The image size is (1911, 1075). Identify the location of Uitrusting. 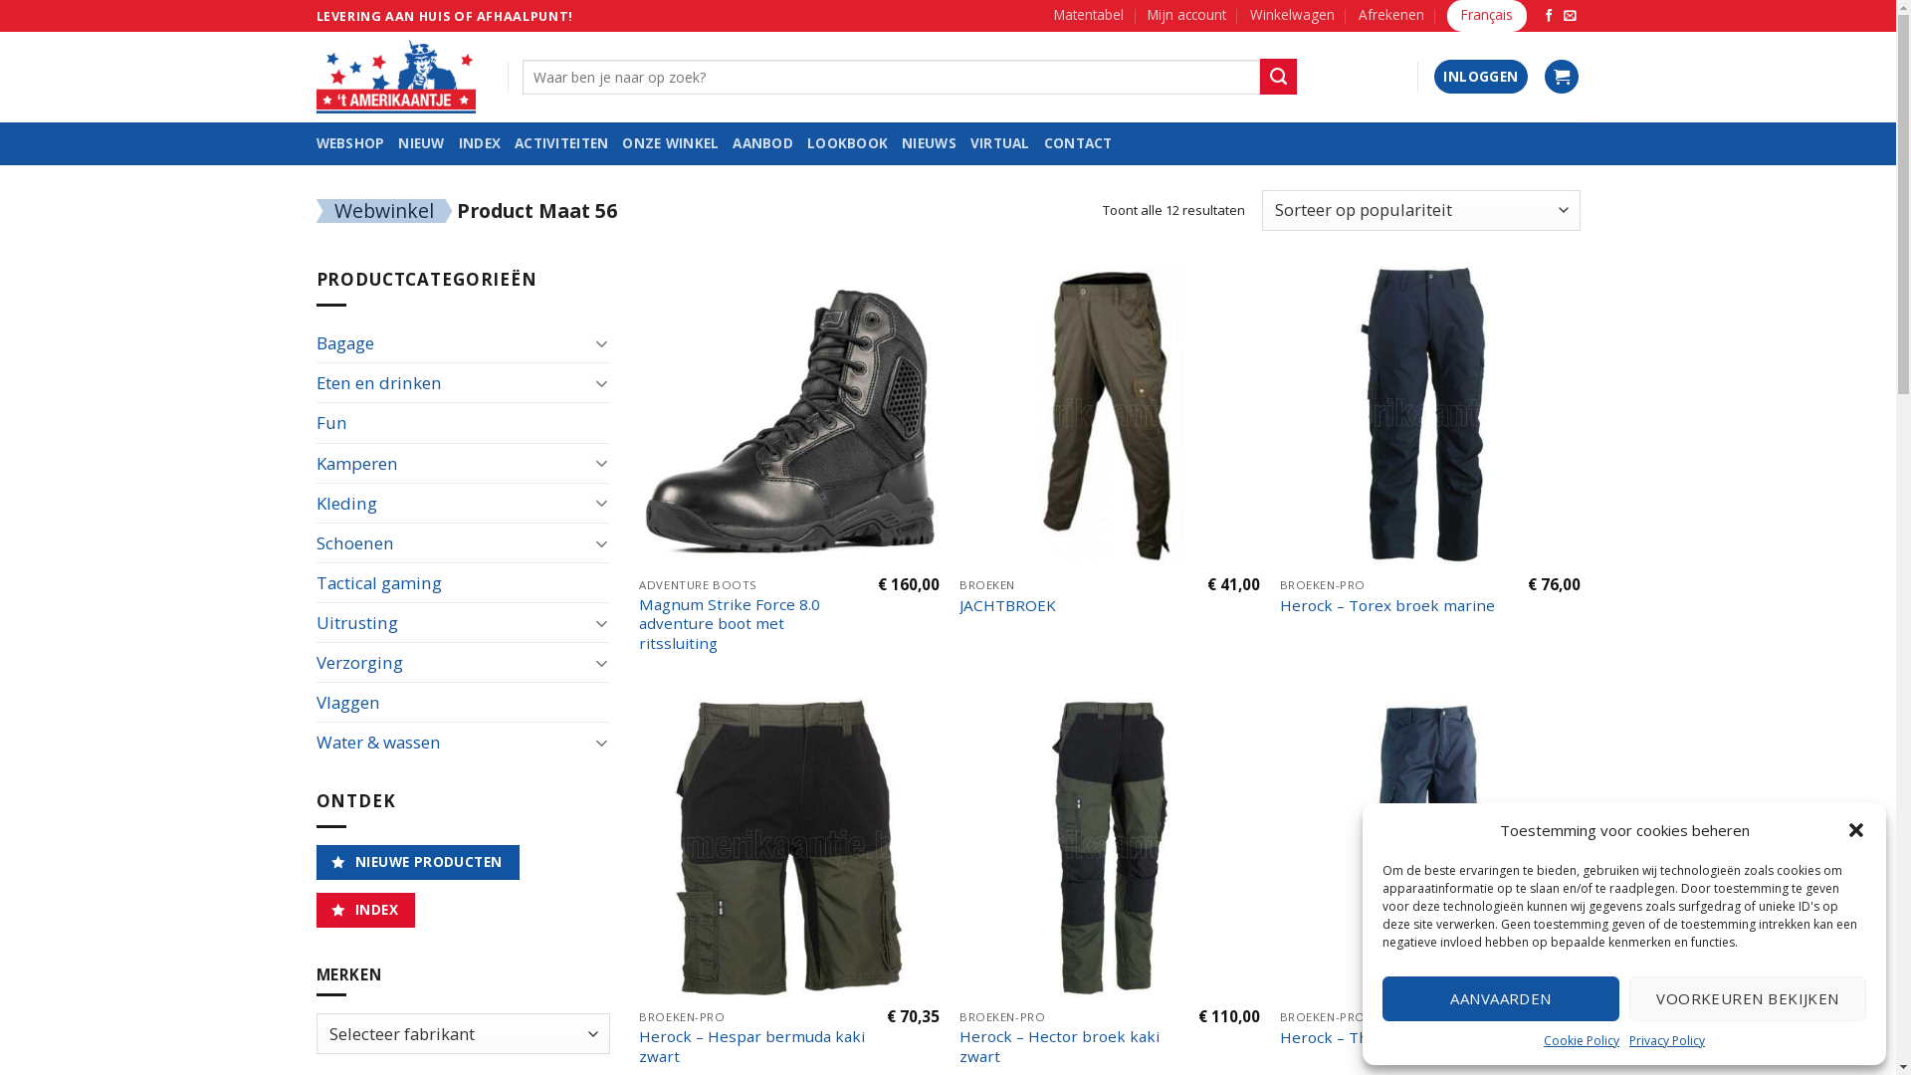
(453, 623).